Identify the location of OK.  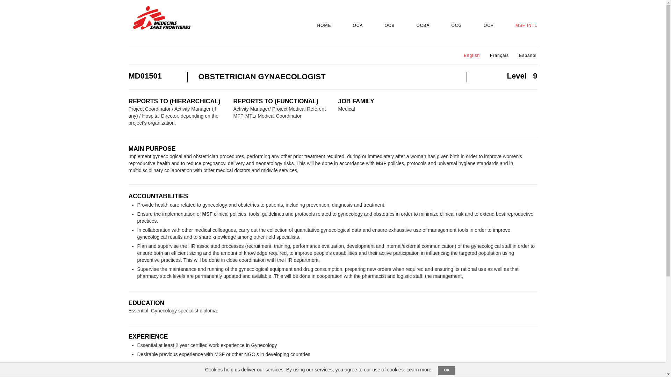
(447, 370).